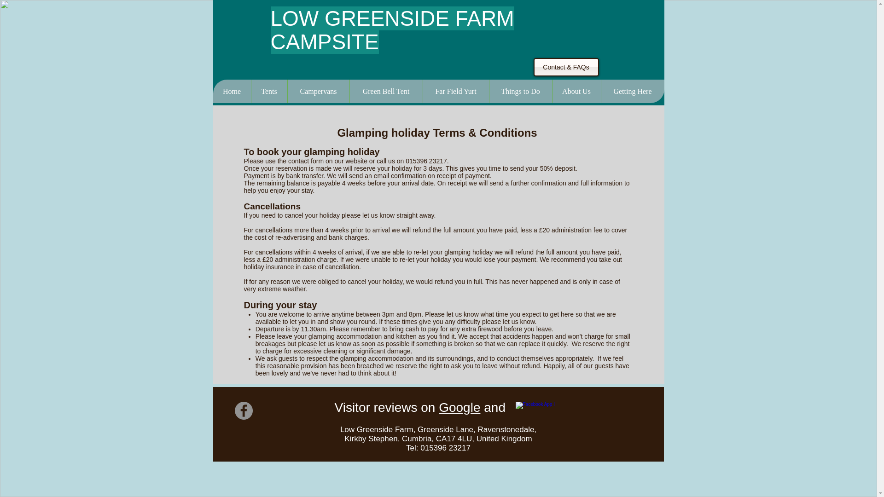 The image size is (884, 497). Describe the element at coordinates (632, 91) in the screenshot. I see `Getting Here` at that location.